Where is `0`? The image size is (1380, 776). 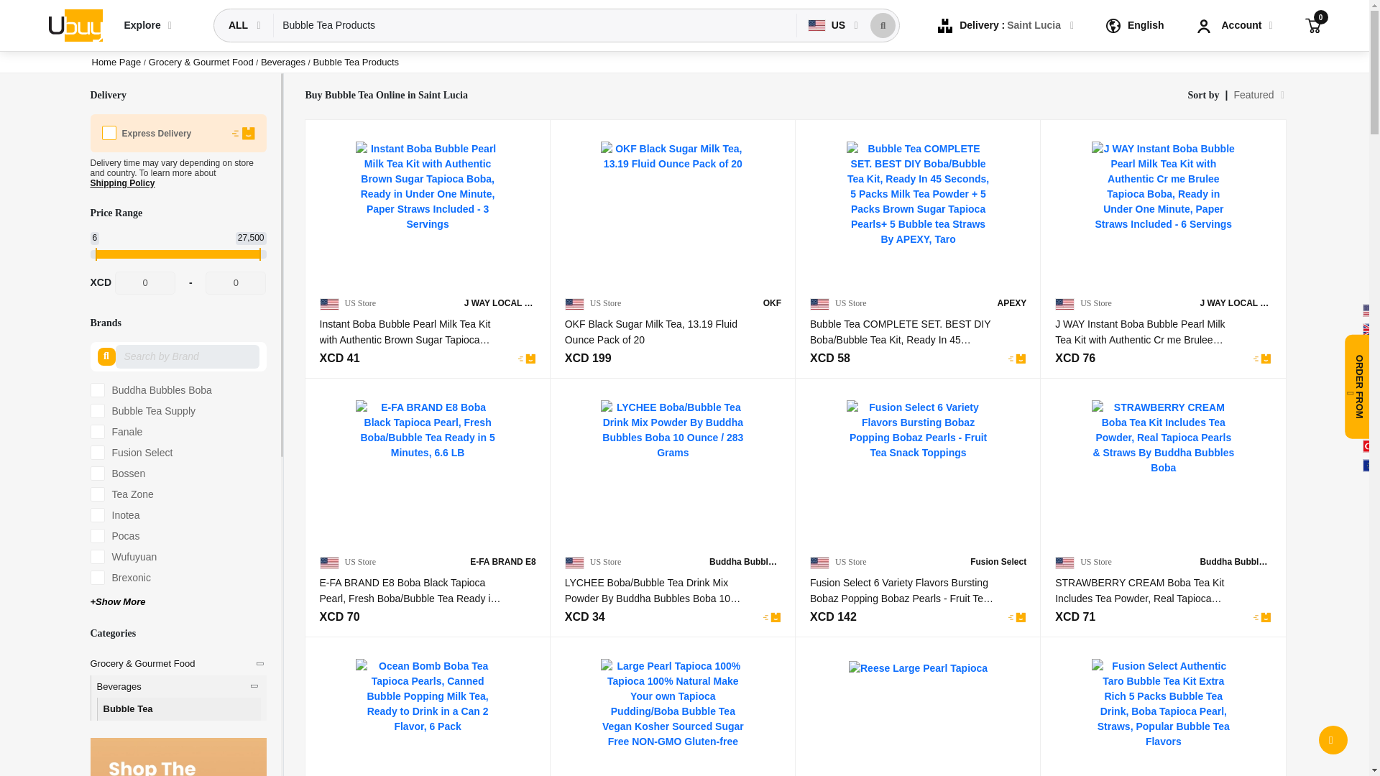
0 is located at coordinates (144, 283).